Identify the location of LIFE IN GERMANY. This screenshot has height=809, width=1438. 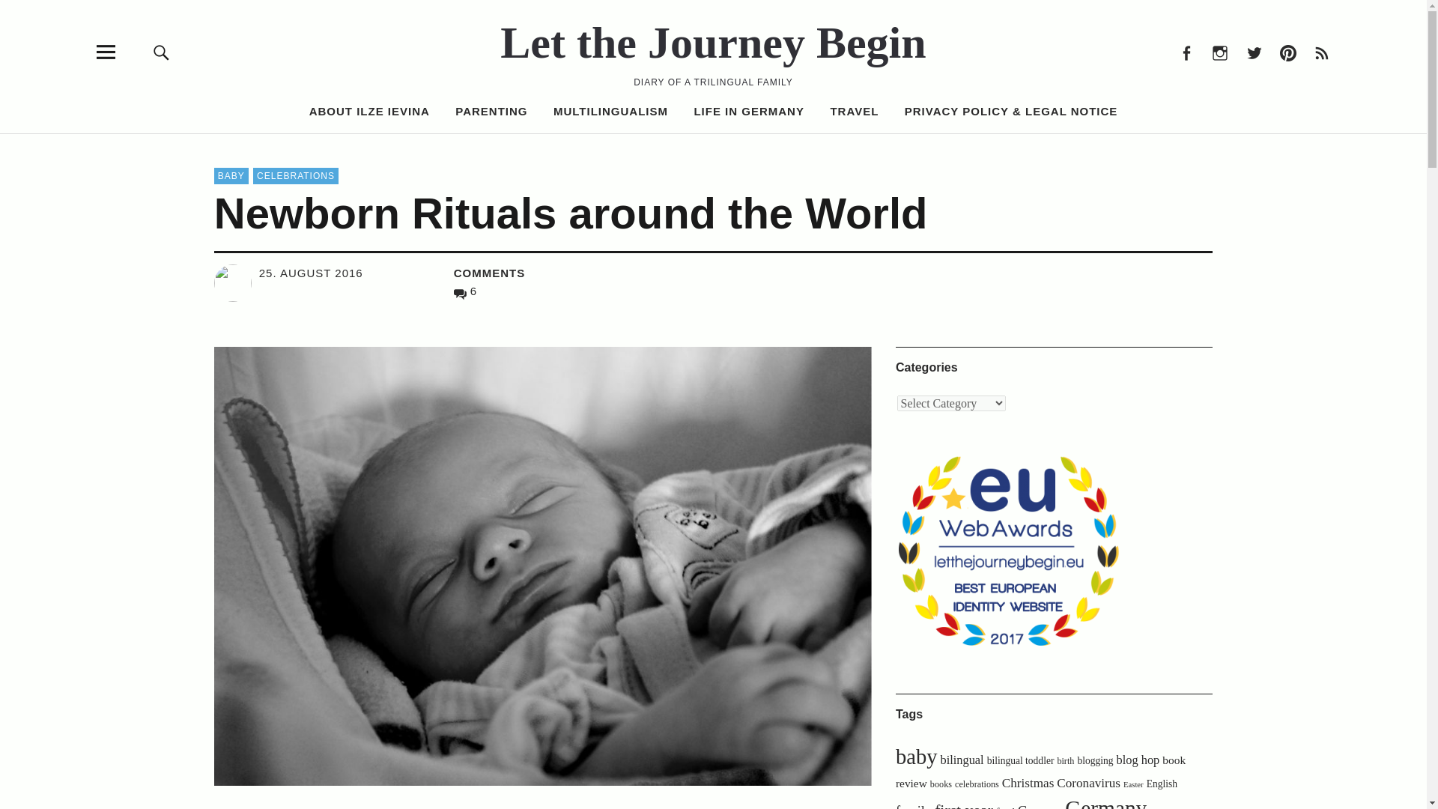
(748, 111).